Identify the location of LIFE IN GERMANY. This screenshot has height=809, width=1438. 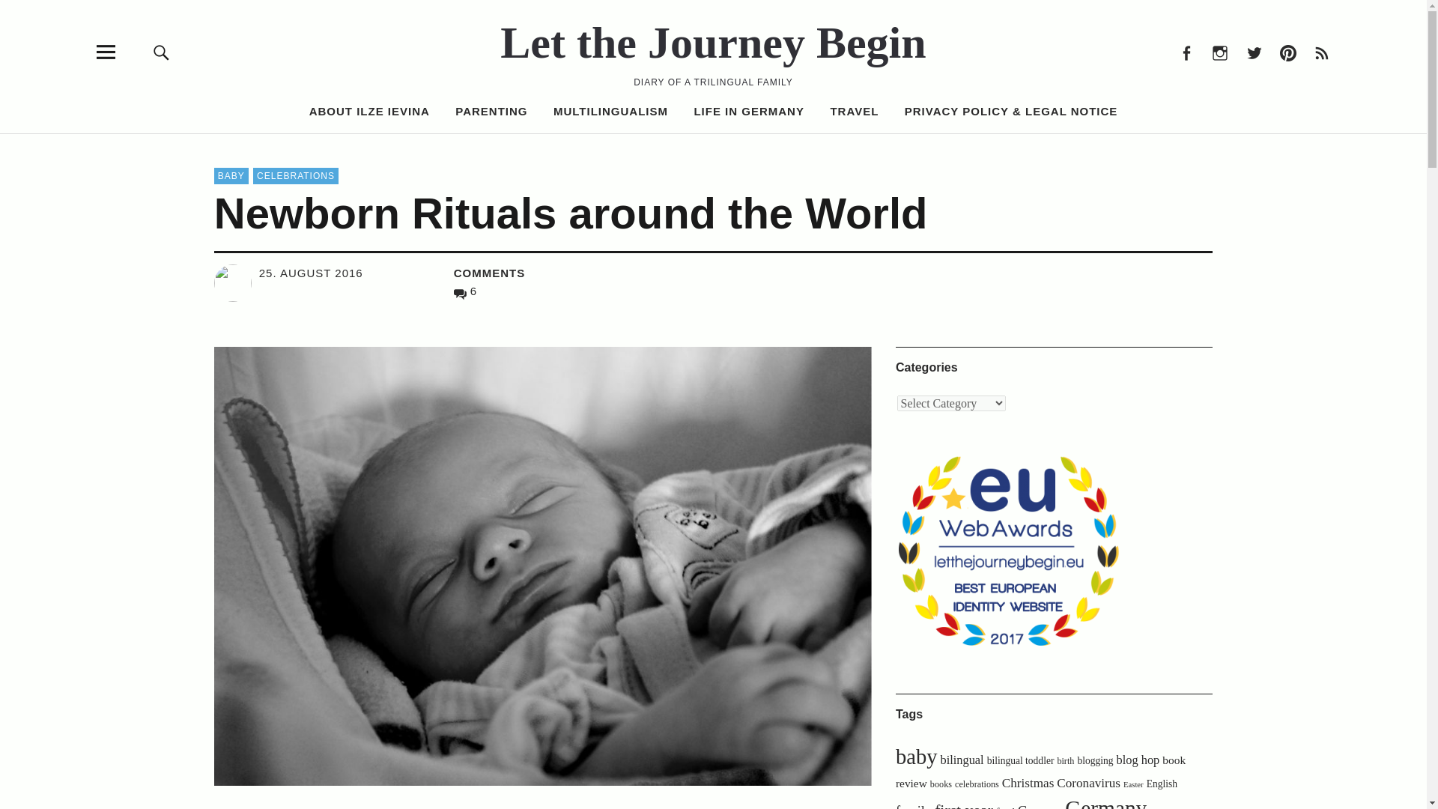
(748, 111).